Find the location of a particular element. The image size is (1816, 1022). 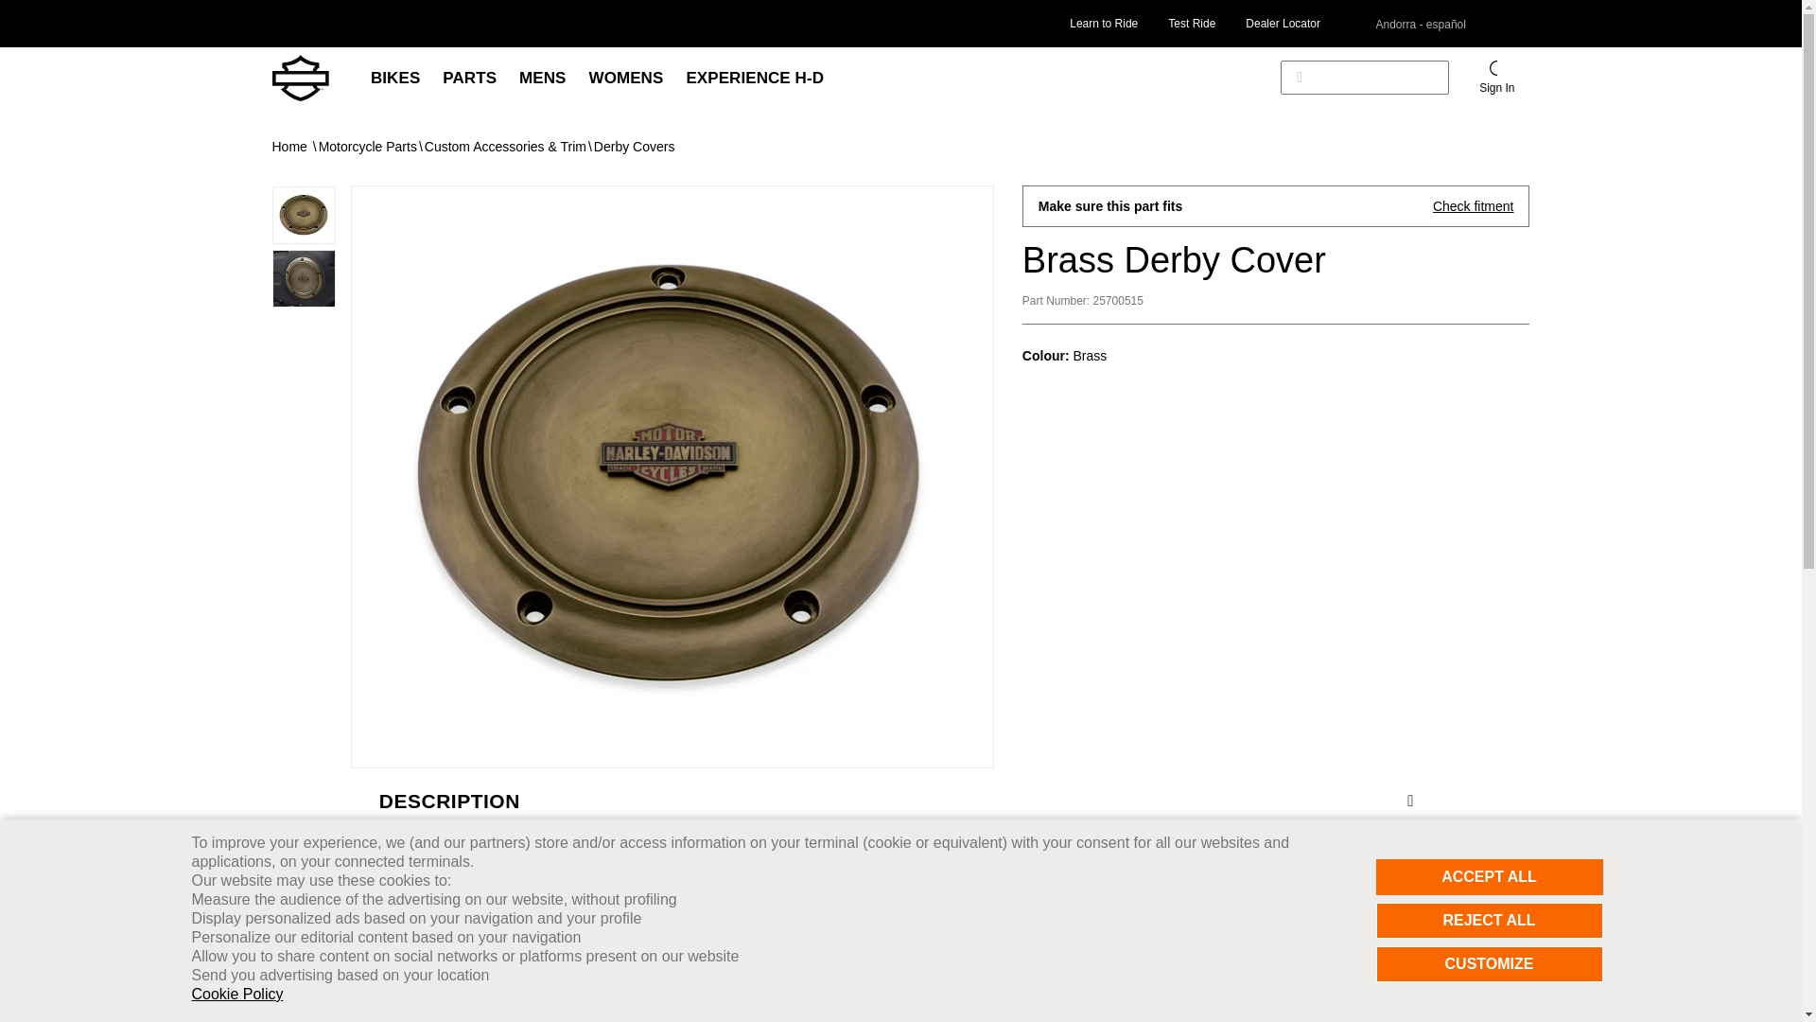

Harley-Davidson is located at coordinates (301, 78).